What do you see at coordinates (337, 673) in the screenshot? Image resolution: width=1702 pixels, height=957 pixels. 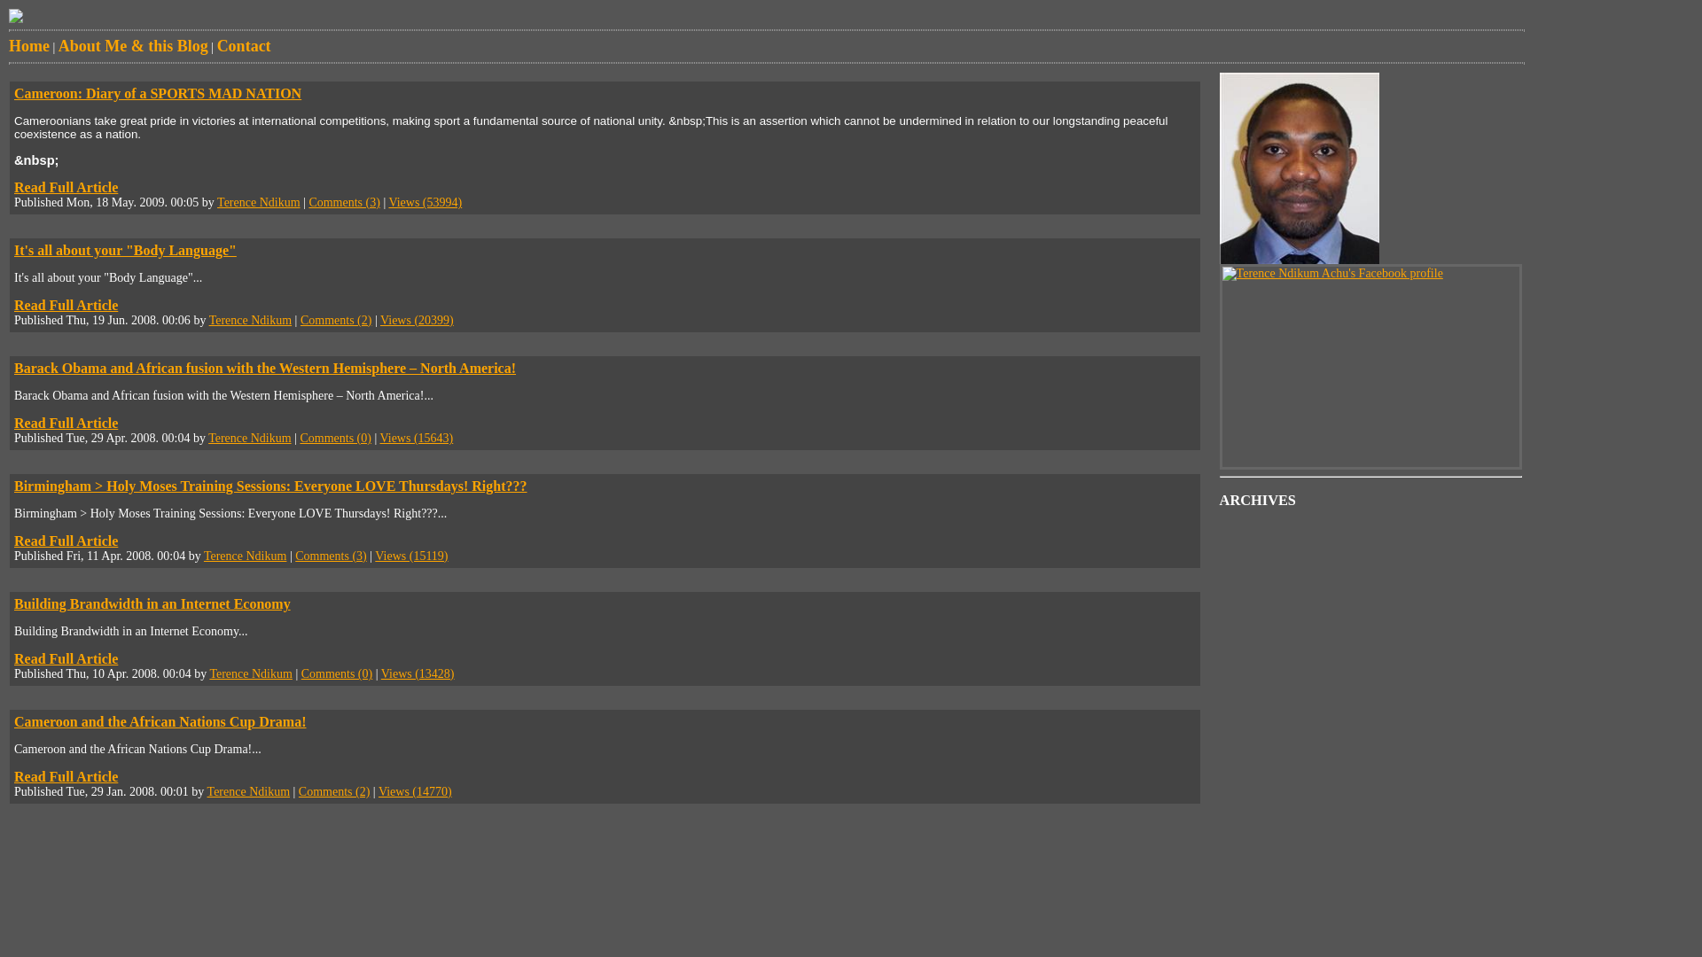 I see `Comments (0)` at bounding box center [337, 673].